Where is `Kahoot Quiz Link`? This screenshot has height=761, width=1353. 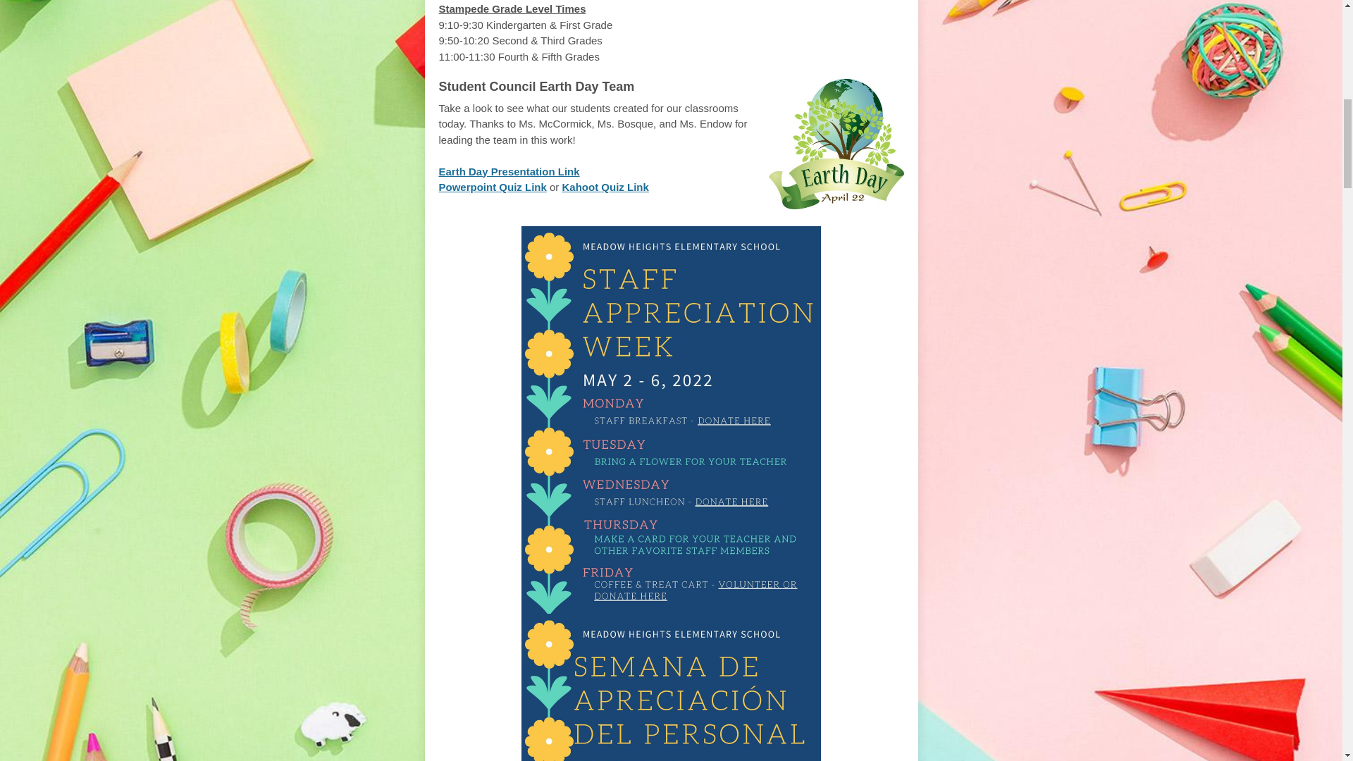 Kahoot Quiz Link is located at coordinates (606, 187).